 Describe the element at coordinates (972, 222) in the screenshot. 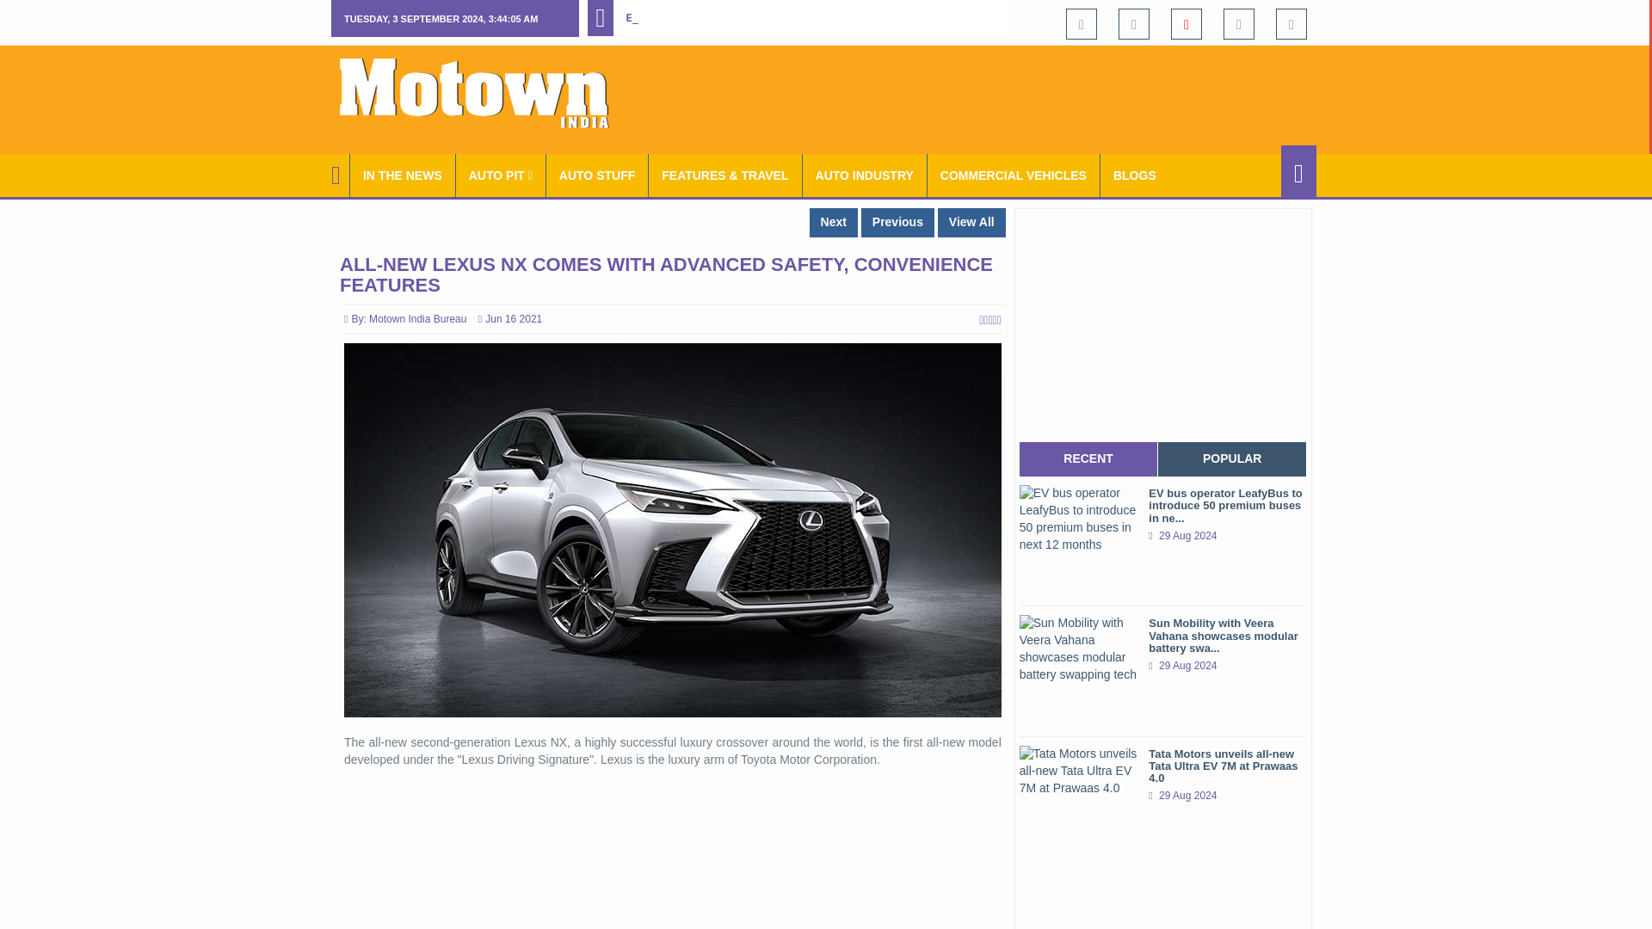

I see `View All - Motown India` at that location.